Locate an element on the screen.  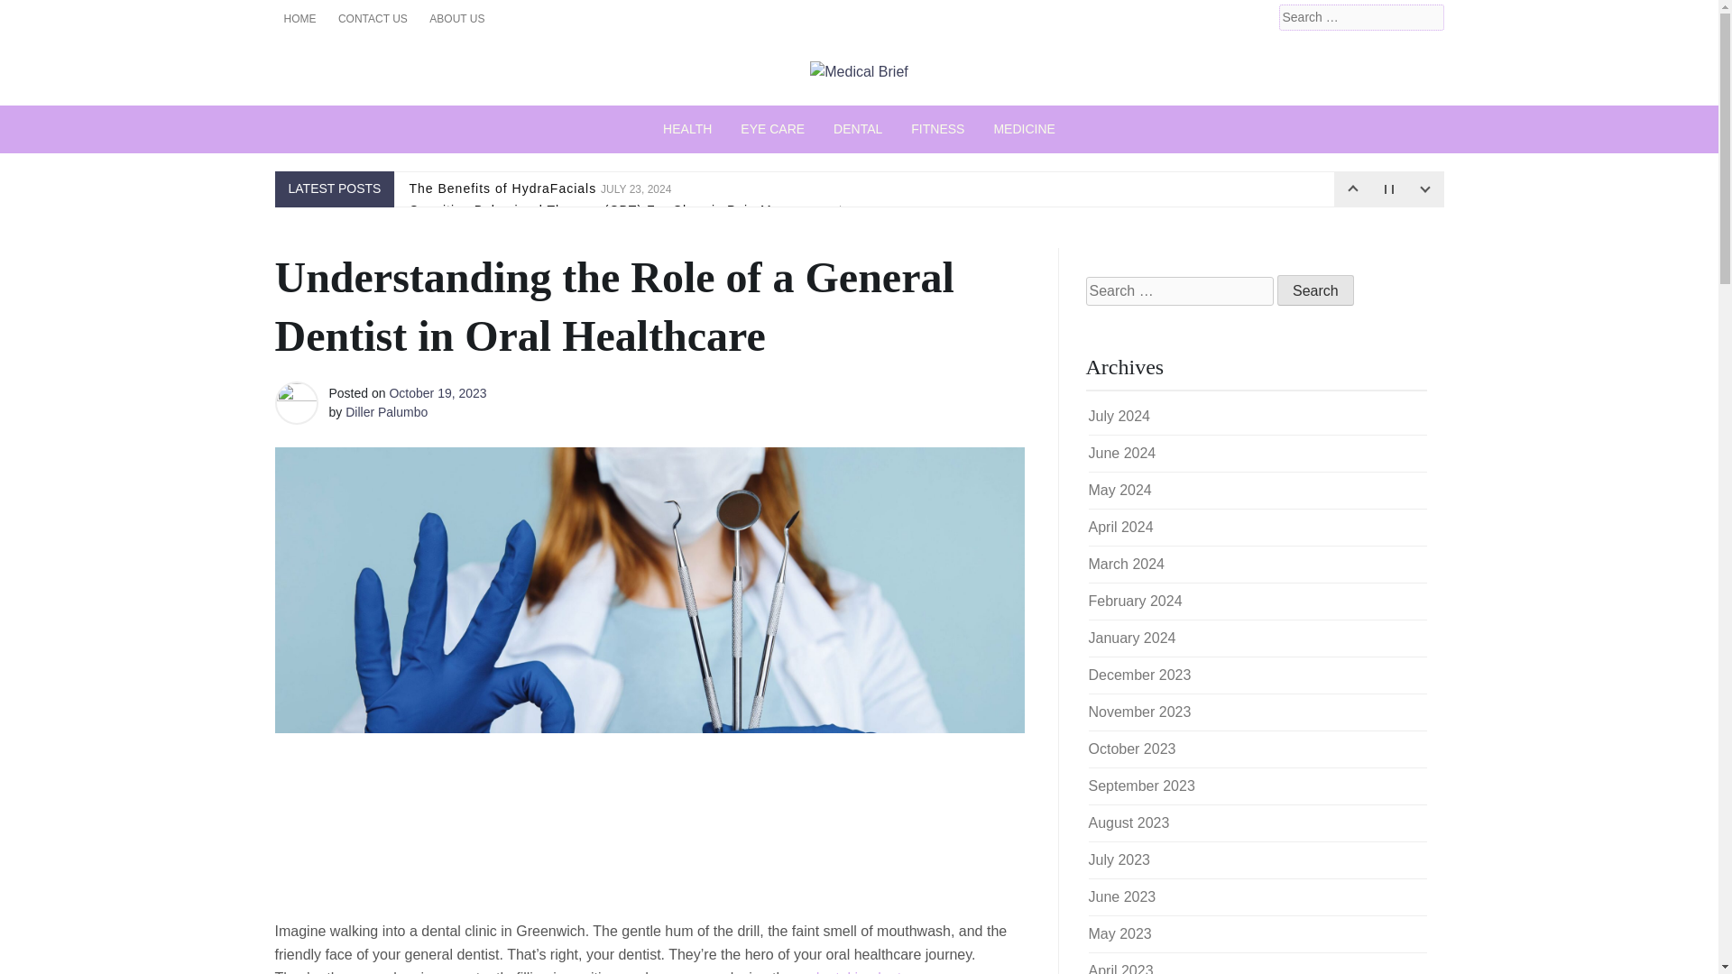
Search is located at coordinates (1315, 290).